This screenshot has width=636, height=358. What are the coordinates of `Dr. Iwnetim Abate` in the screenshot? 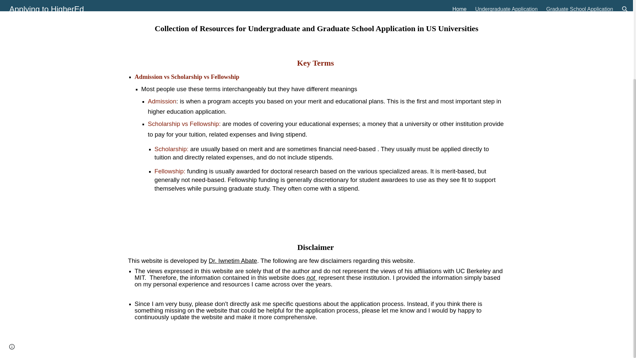 It's located at (233, 261).